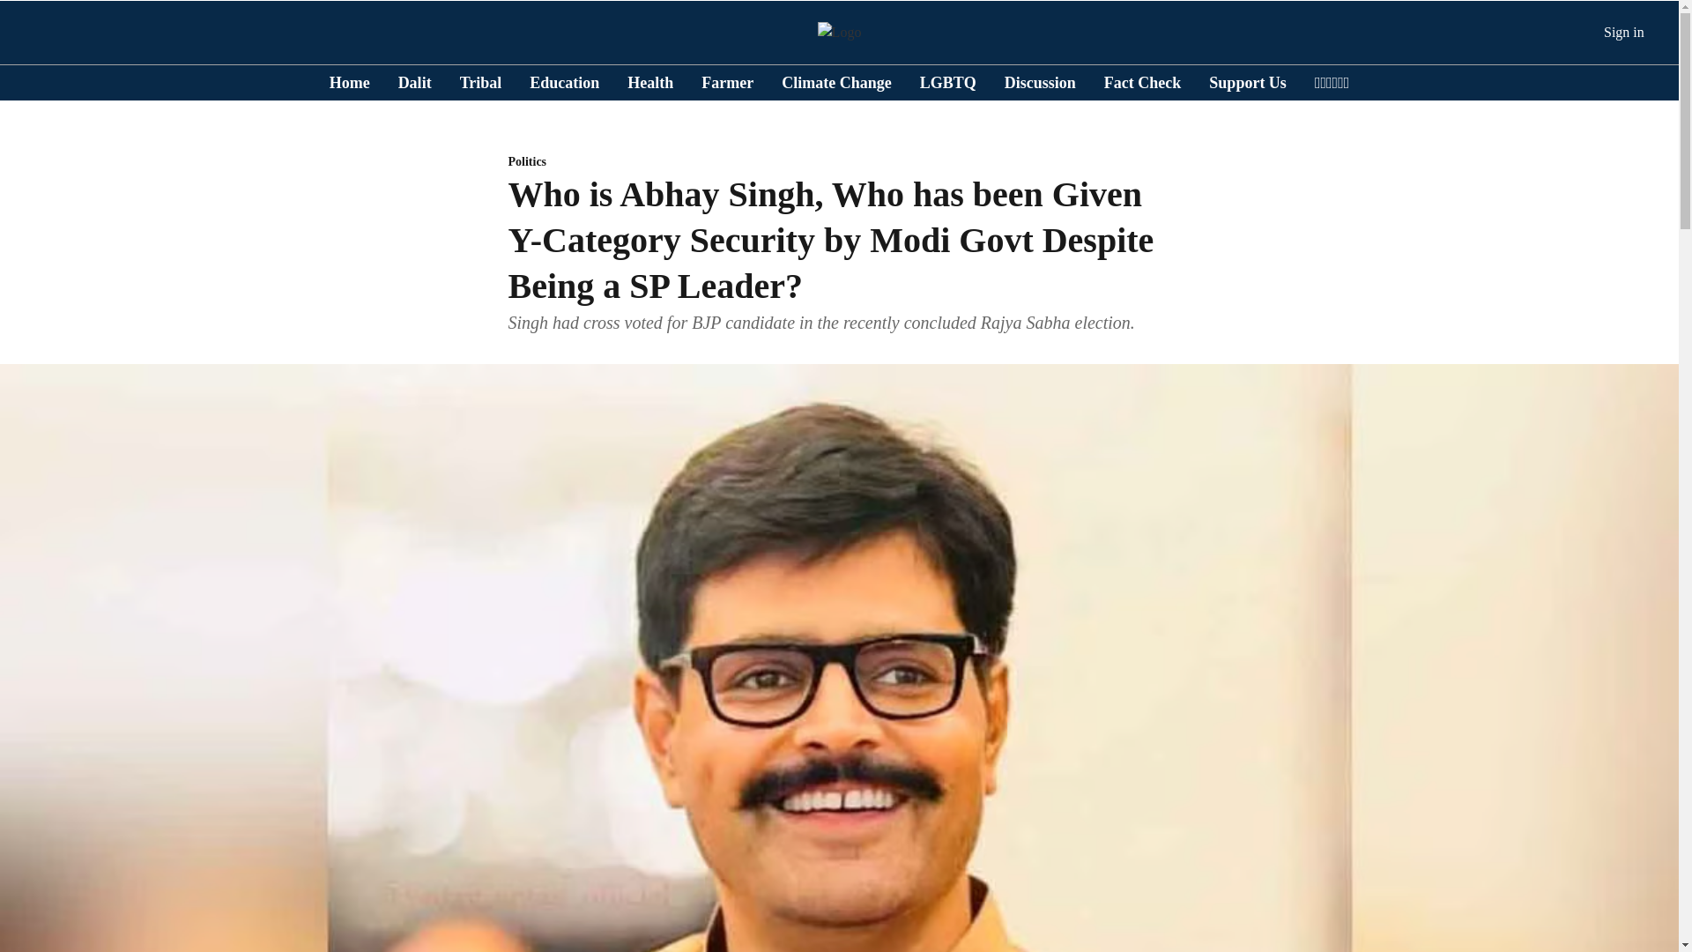  I want to click on Climate Change, so click(836, 81).